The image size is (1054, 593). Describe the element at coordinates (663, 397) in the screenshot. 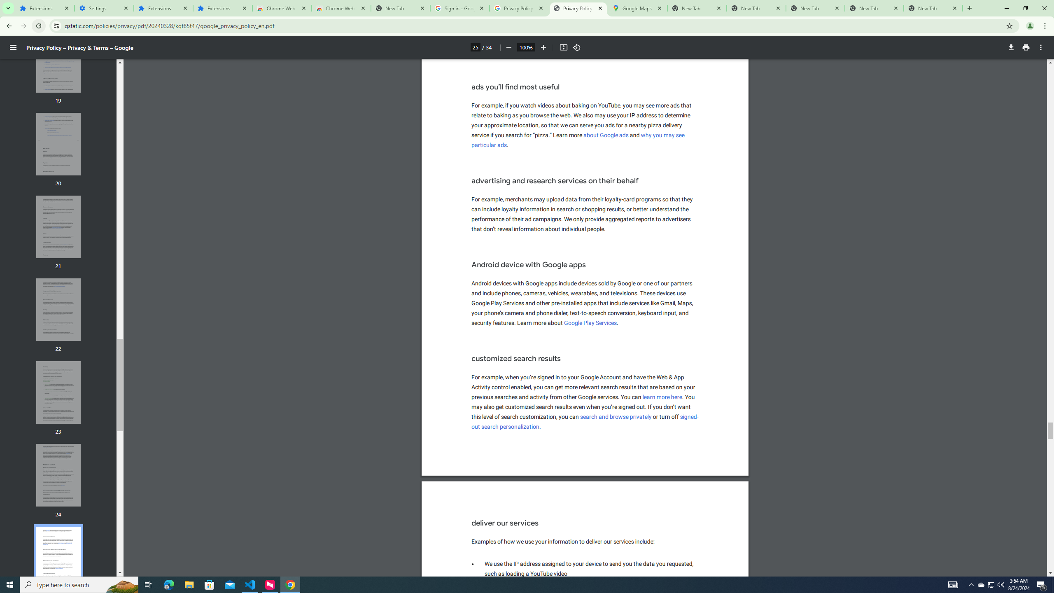

I see `learn more here` at that location.